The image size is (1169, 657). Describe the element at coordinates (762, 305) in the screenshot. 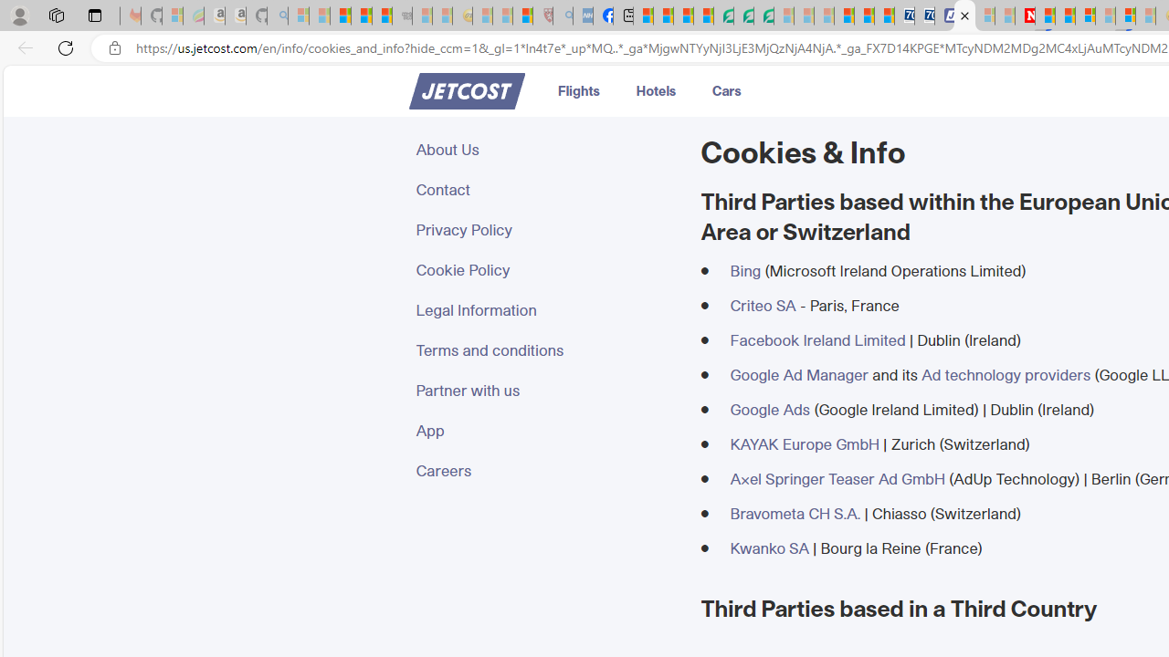

I see `Criteo SA` at that location.